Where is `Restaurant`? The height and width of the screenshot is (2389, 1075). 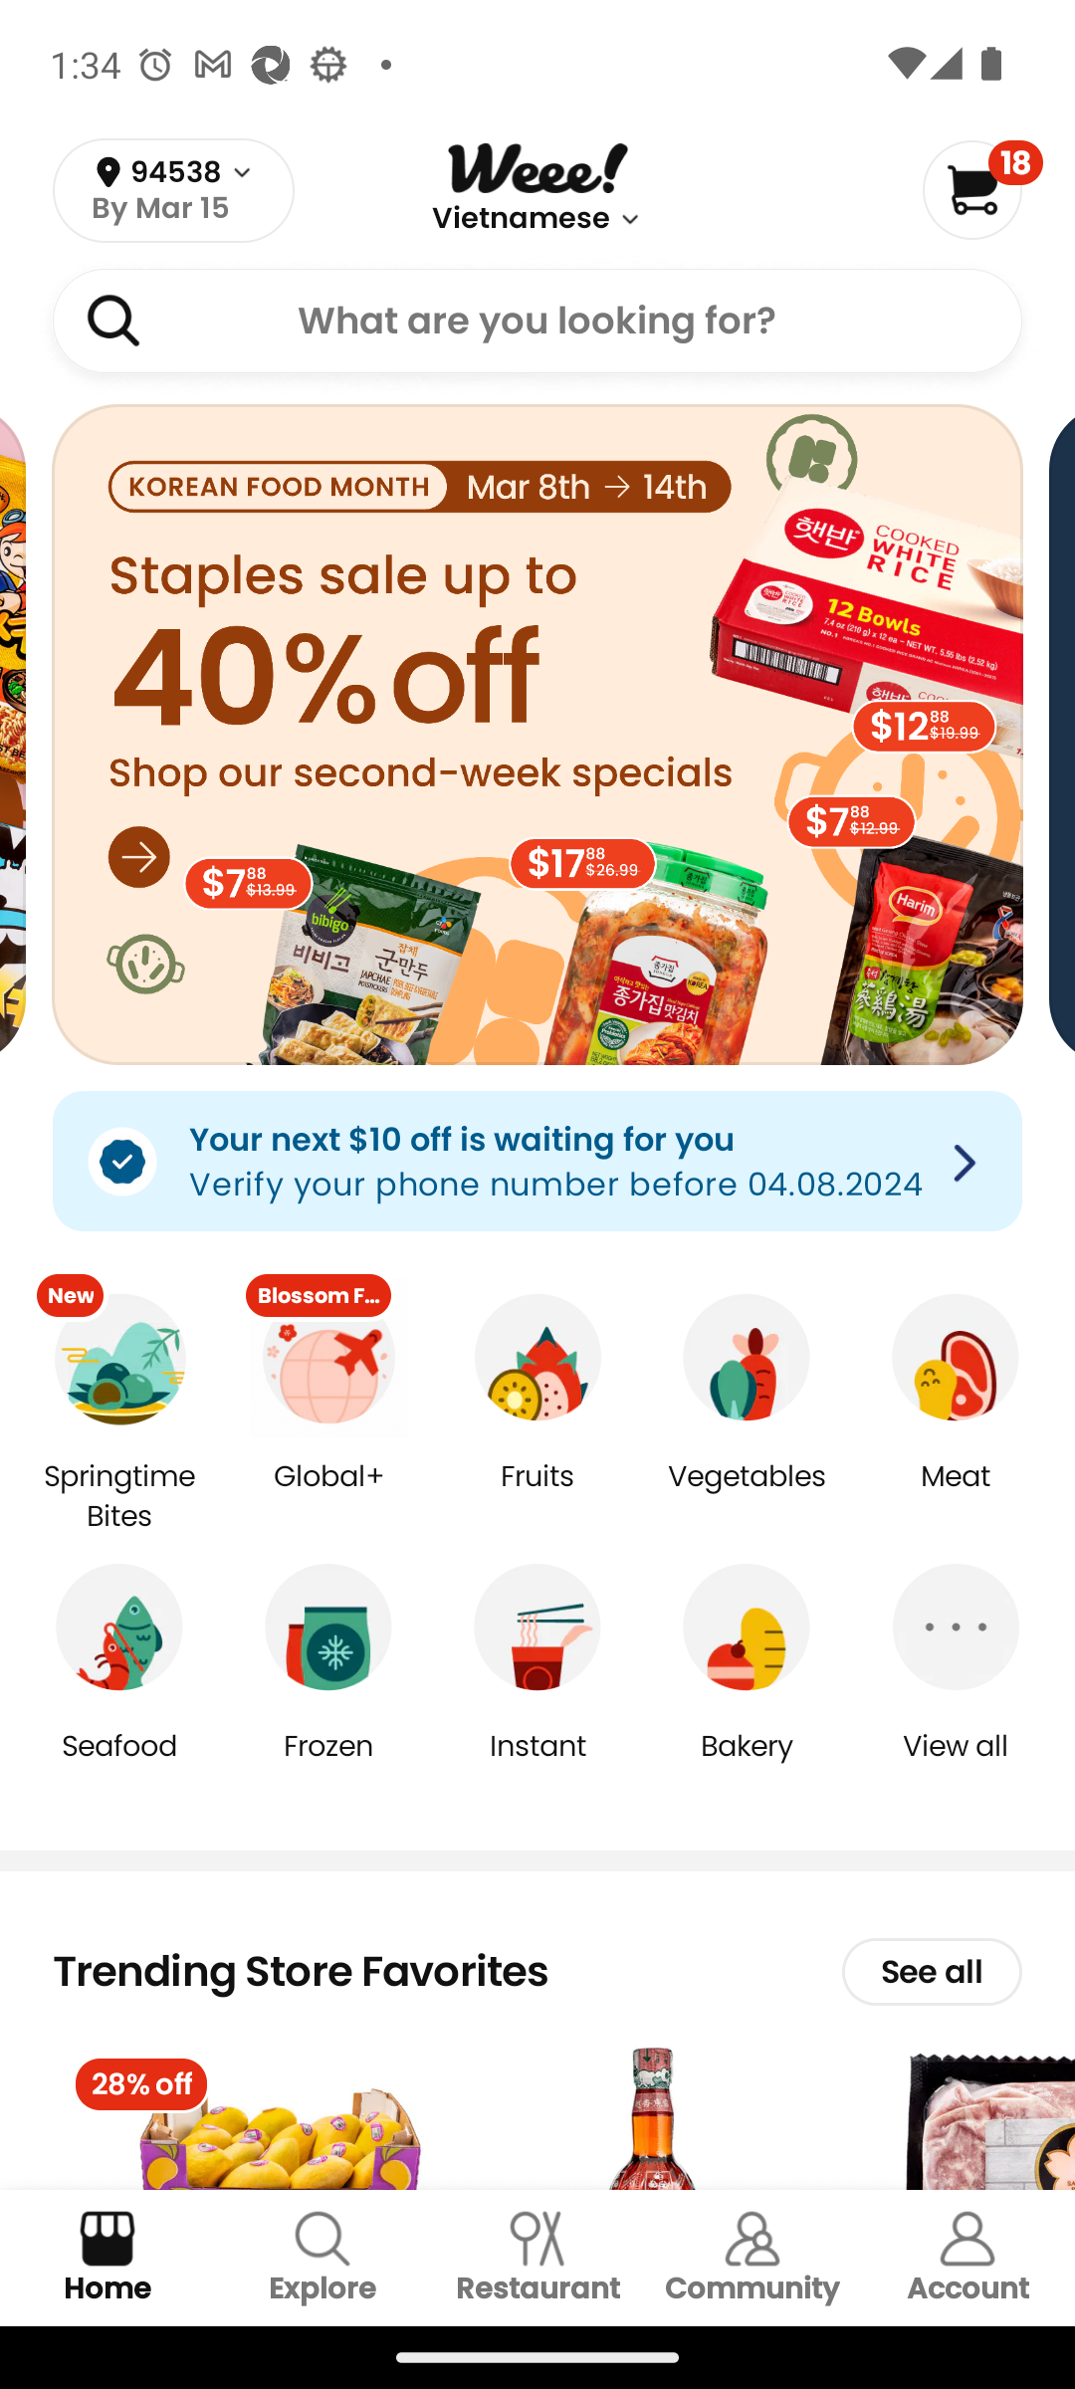
Restaurant is located at coordinates (537, 2258).